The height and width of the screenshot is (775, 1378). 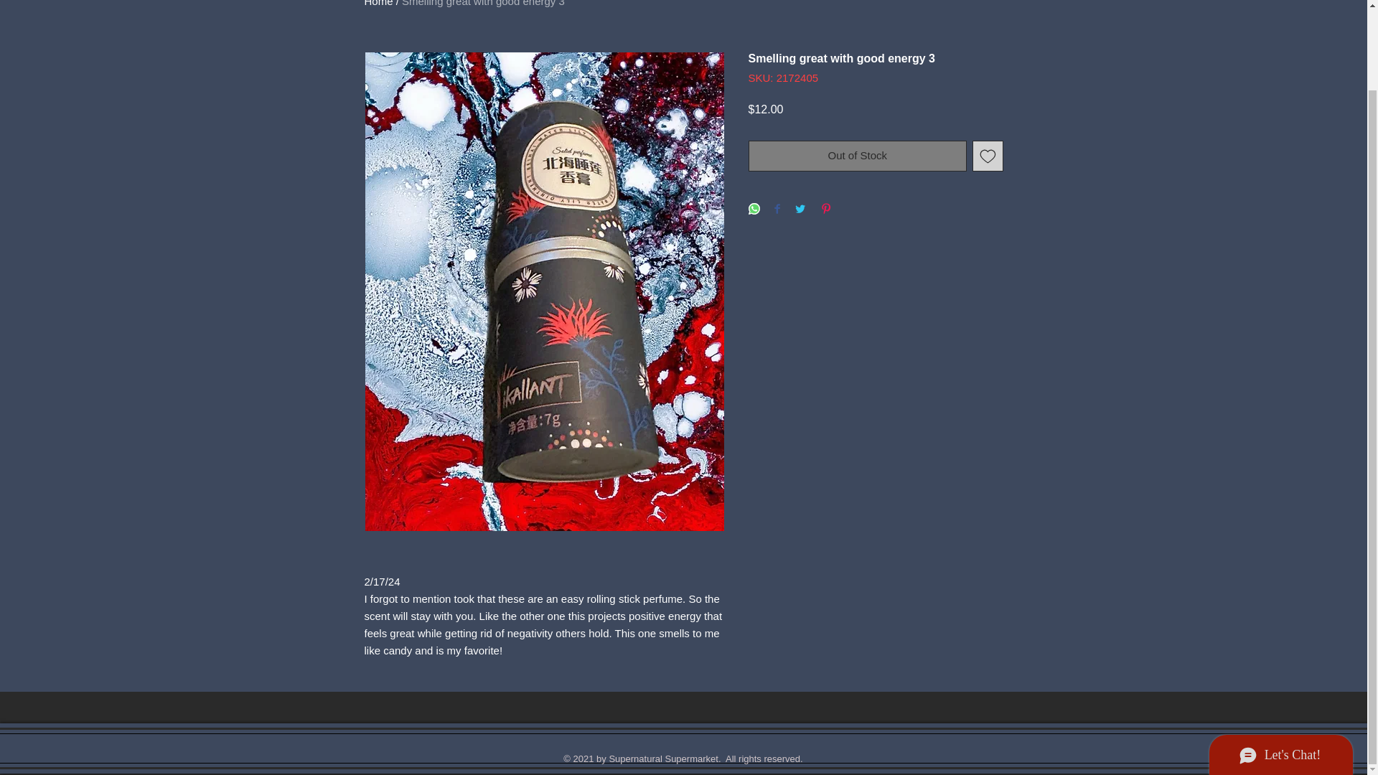 What do you see at coordinates (484, 3) in the screenshot?
I see `Smelling great with good energy 3` at bounding box center [484, 3].